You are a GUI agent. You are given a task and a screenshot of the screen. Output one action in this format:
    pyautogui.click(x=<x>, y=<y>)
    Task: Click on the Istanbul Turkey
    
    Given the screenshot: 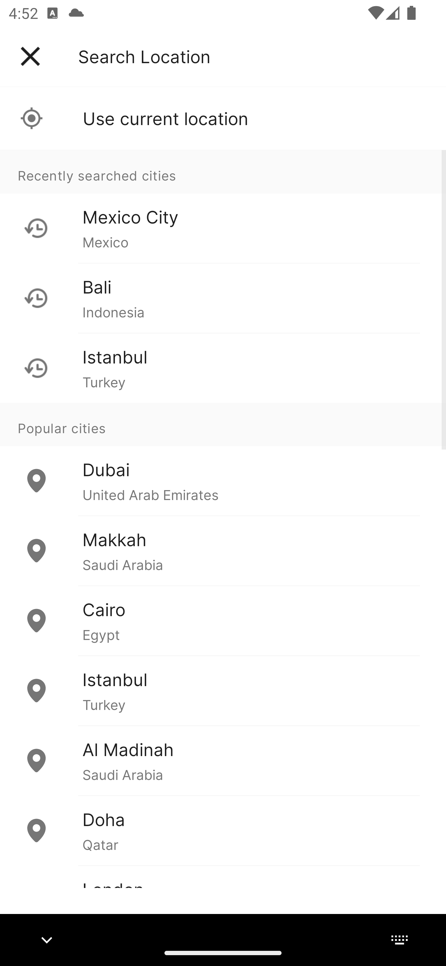 What is the action you would take?
    pyautogui.click(x=223, y=368)
    